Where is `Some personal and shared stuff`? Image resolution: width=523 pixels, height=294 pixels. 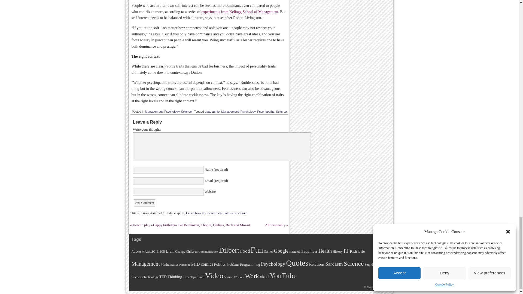 Some personal and shared stuff is located at coordinates (376, 287).